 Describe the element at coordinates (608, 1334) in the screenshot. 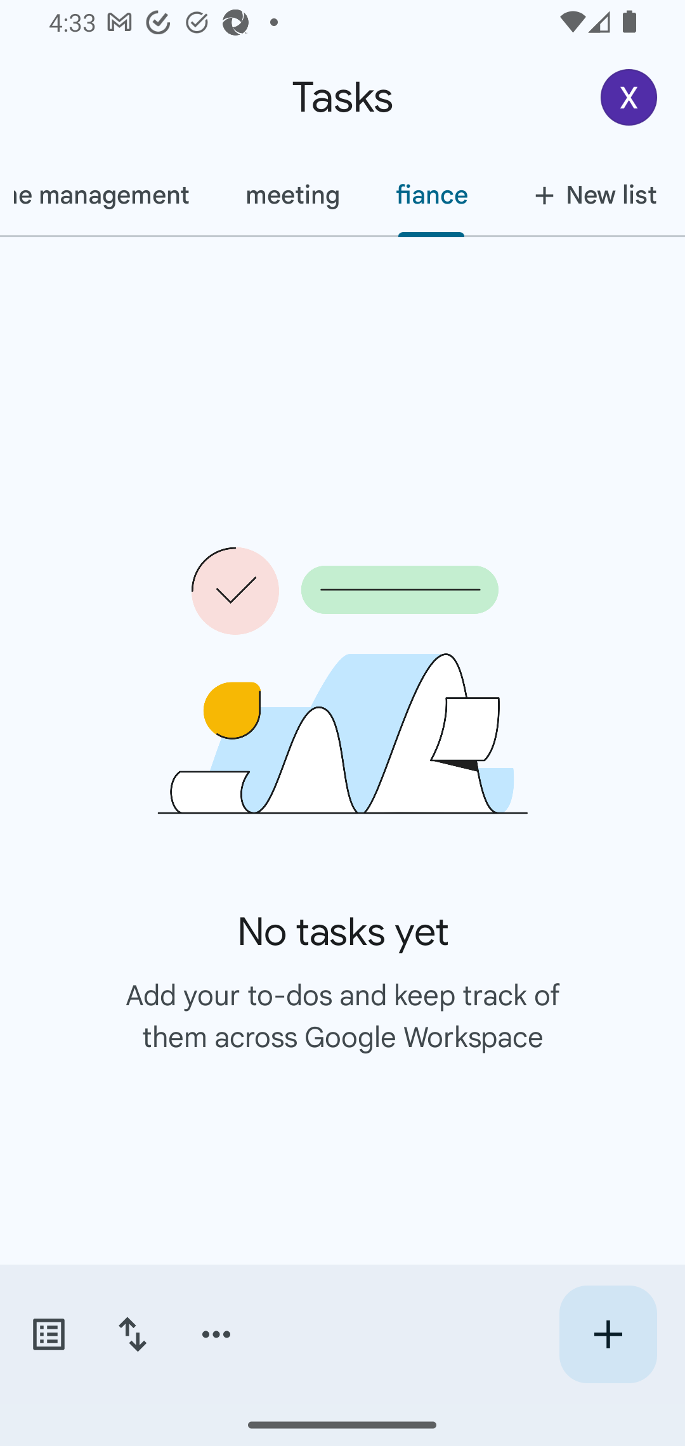

I see `Create new task` at that location.